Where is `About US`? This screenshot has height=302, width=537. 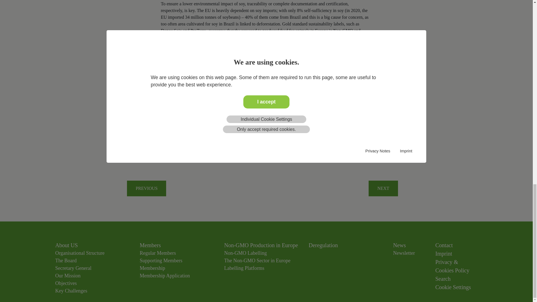
About US is located at coordinates (67, 245).